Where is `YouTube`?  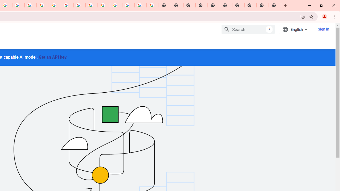
YouTube is located at coordinates (79, 5).